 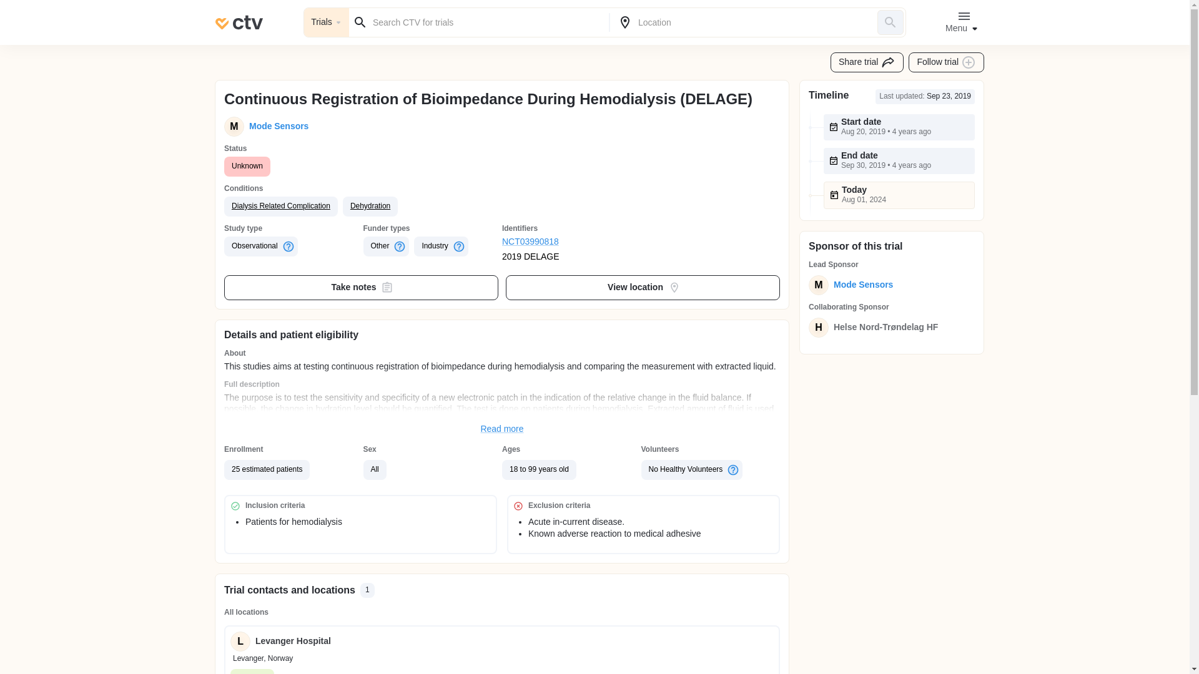 What do you see at coordinates (502, 429) in the screenshot?
I see `Read more` at bounding box center [502, 429].